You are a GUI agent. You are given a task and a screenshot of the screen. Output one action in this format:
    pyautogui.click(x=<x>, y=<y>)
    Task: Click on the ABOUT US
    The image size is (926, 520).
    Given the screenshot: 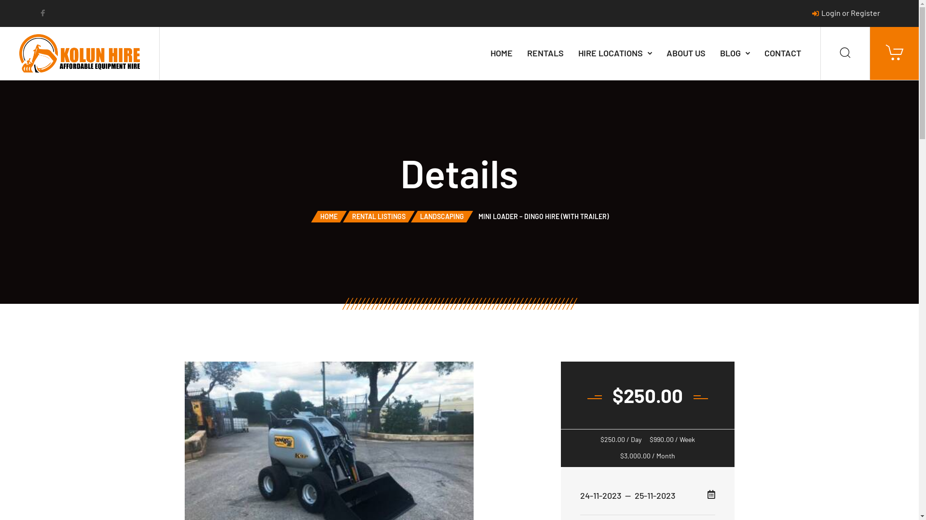 What is the action you would take?
    pyautogui.click(x=686, y=53)
    